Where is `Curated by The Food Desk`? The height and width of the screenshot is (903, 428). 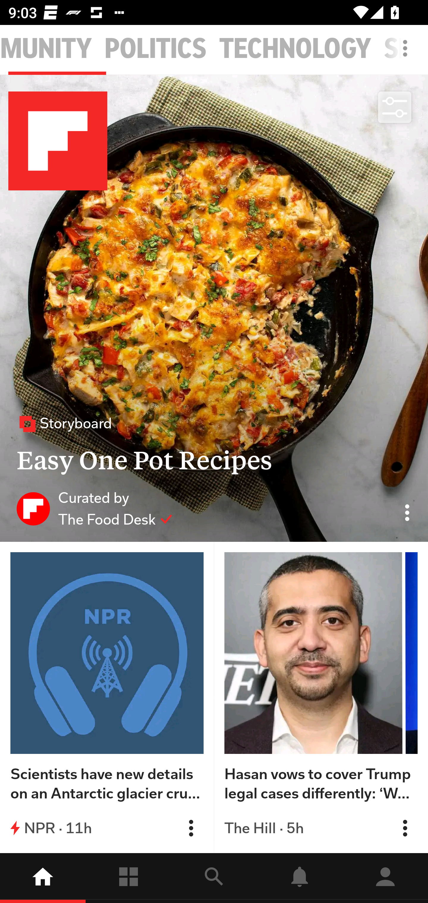 Curated by The Food Desk is located at coordinates (95, 508).